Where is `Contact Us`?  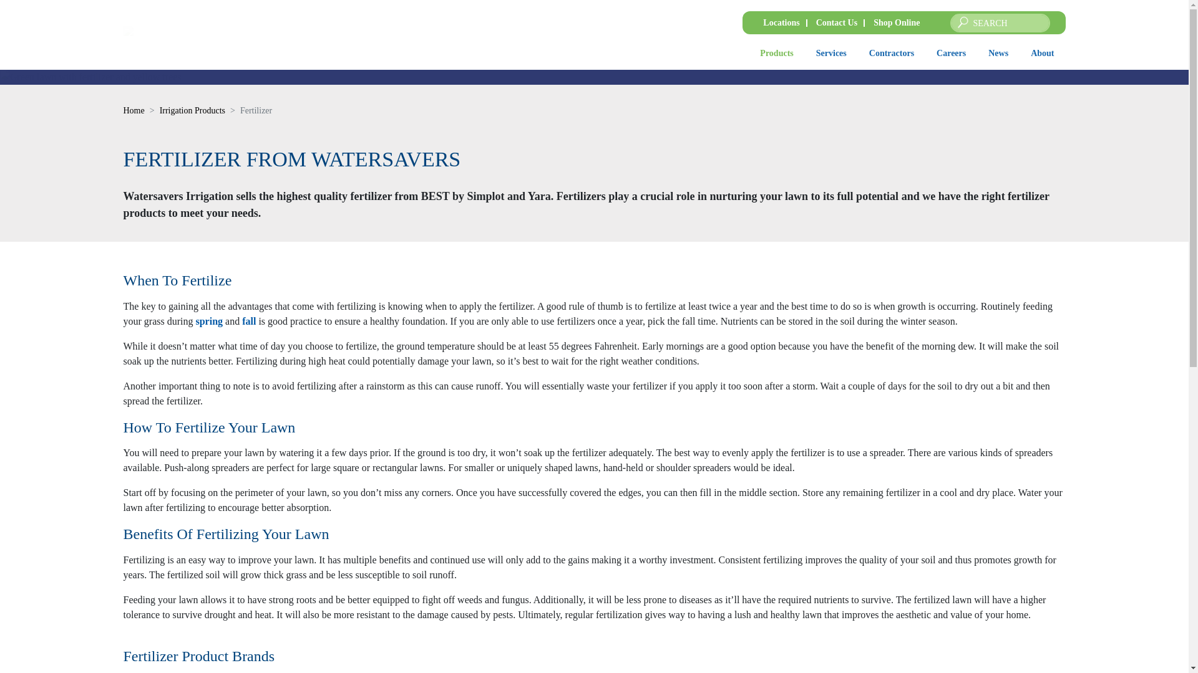 Contact Us is located at coordinates (836, 22).